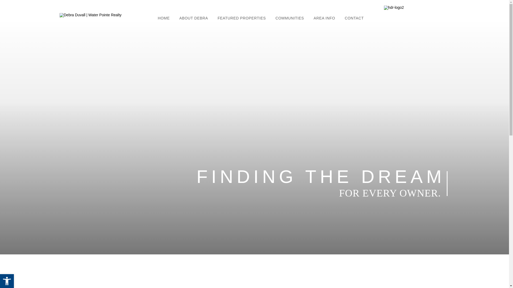 The image size is (513, 288). What do you see at coordinates (324, 20) in the screenshot?
I see `AREA INFO` at bounding box center [324, 20].